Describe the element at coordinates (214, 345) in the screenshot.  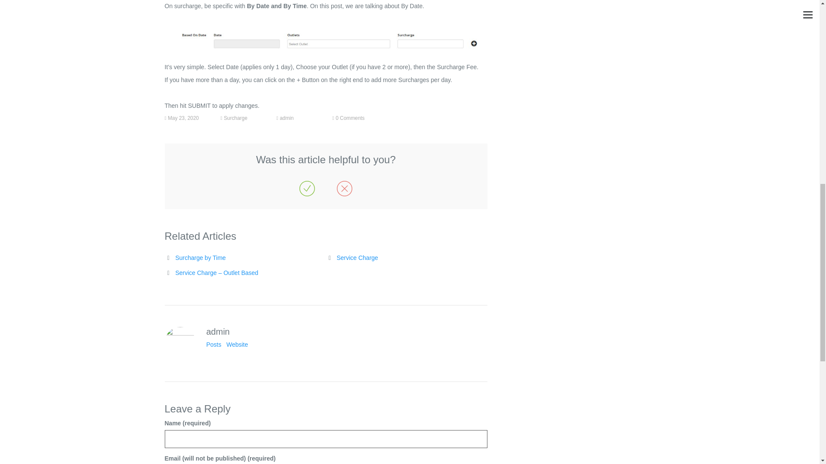
I see `Posts` at that location.